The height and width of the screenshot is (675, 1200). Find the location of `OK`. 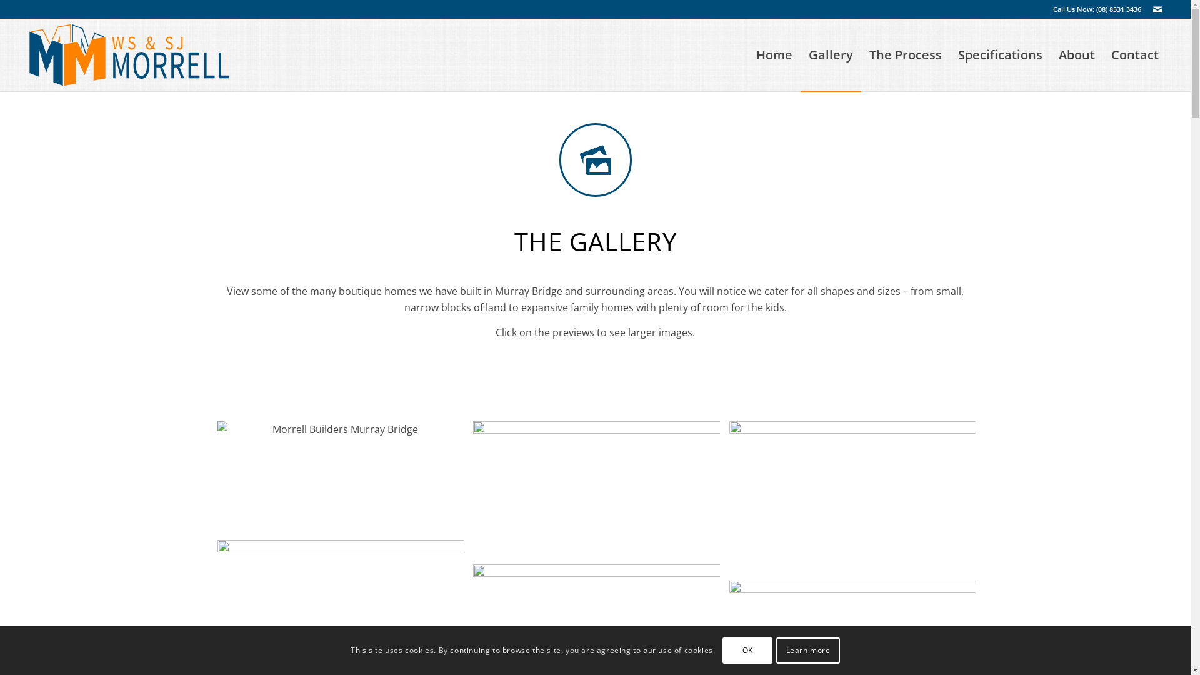

OK is located at coordinates (747, 651).